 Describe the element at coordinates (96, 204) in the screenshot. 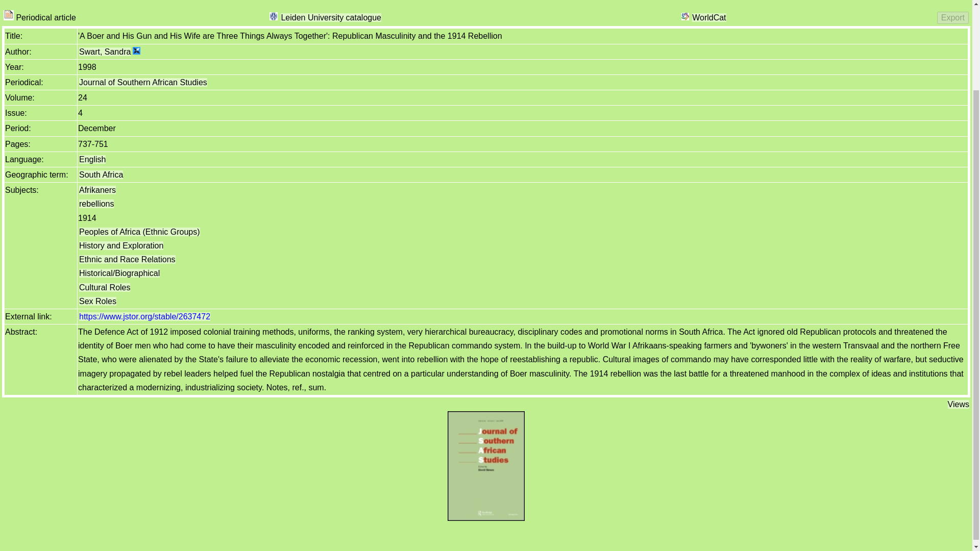

I see `rebellions` at that location.